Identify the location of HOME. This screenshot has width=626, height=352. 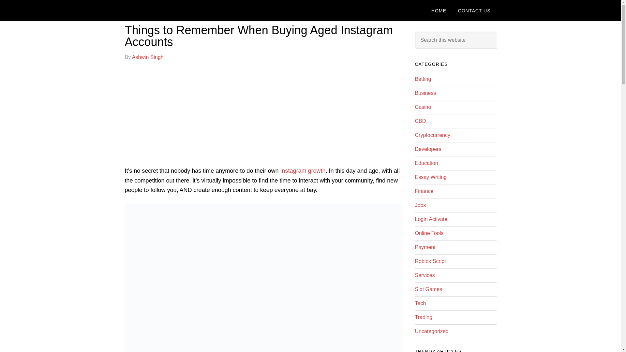
(439, 10).